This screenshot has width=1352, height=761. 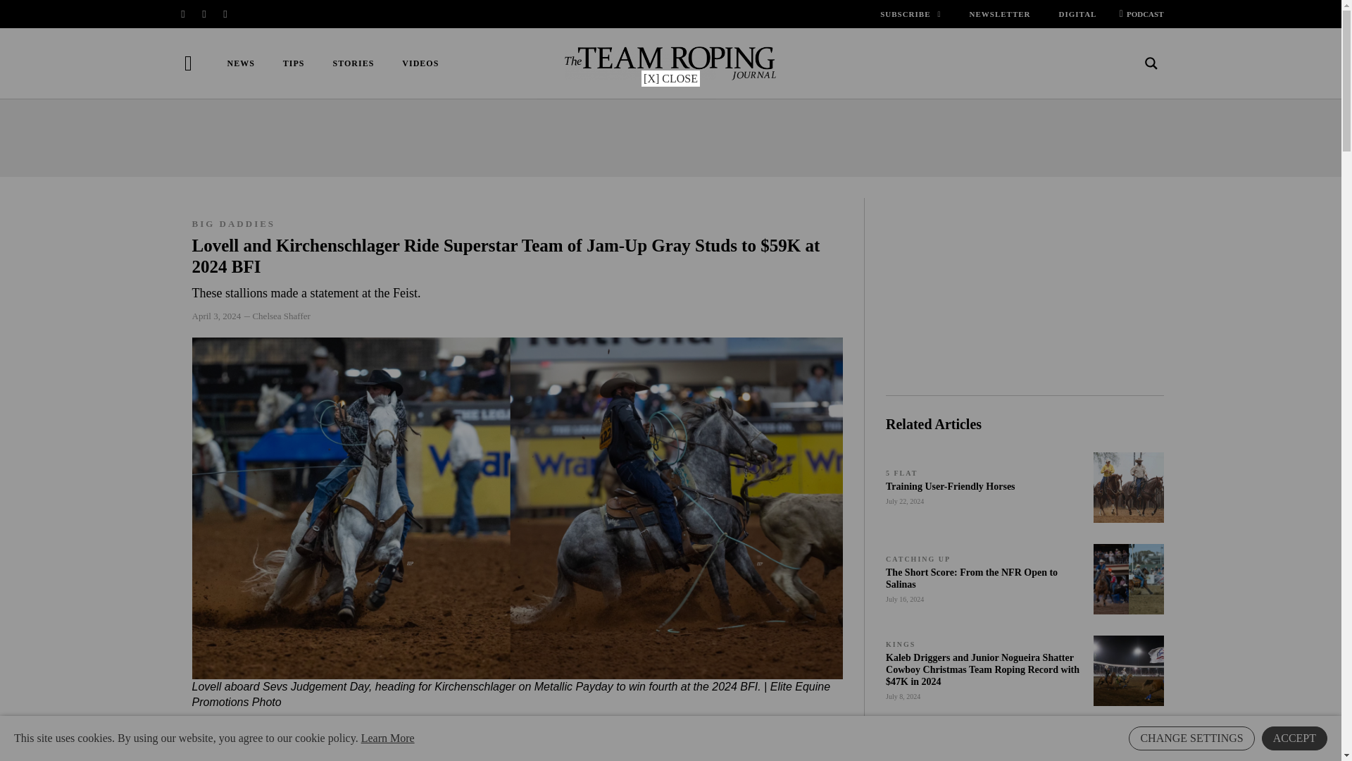 I want to click on NEWSLETTER, so click(x=1000, y=14).